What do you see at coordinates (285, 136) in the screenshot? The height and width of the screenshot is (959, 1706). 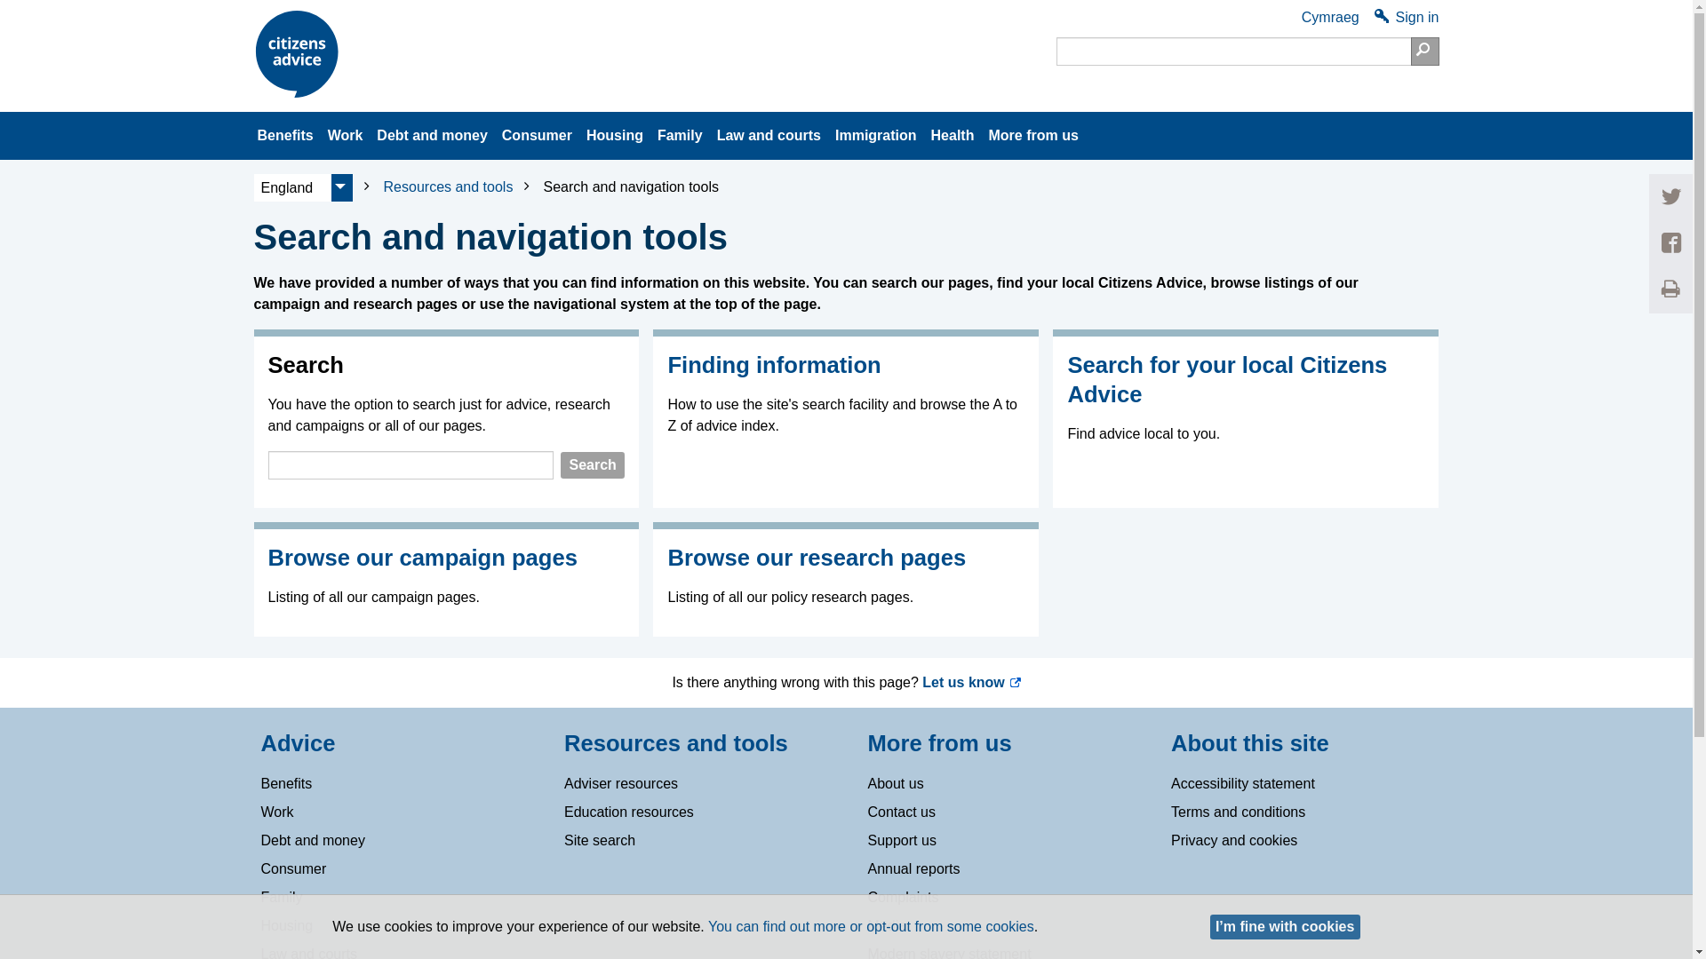 I see `Benefits` at bounding box center [285, 136].